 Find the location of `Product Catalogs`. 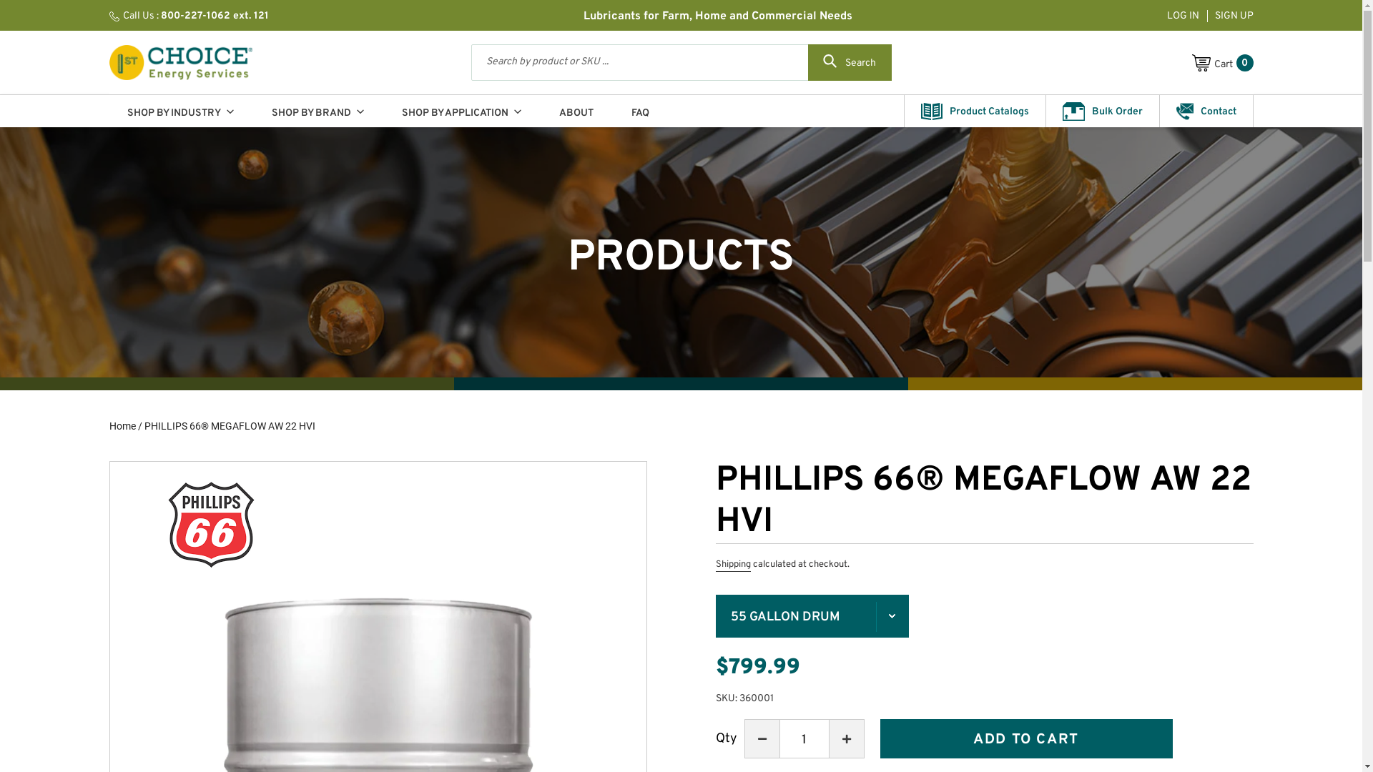

Product Catalogs is located at coordinates (974, 112).